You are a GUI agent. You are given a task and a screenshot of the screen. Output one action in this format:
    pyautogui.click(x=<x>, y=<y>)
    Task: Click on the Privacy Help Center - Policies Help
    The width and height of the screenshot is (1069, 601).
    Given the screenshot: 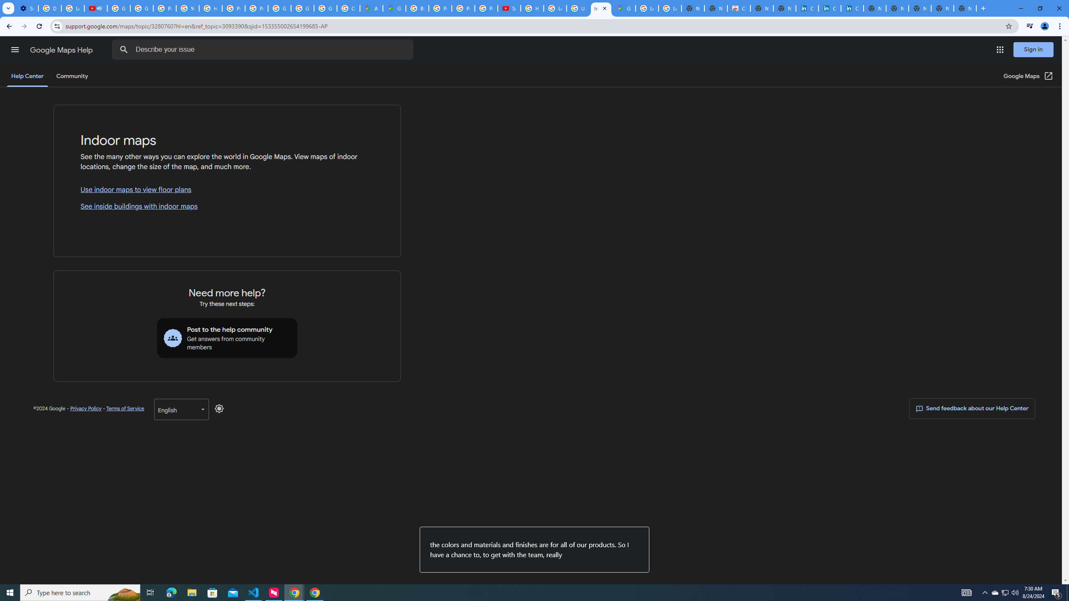 What is the action you would take?
    pyautogui.click(x=233, y=8)
    